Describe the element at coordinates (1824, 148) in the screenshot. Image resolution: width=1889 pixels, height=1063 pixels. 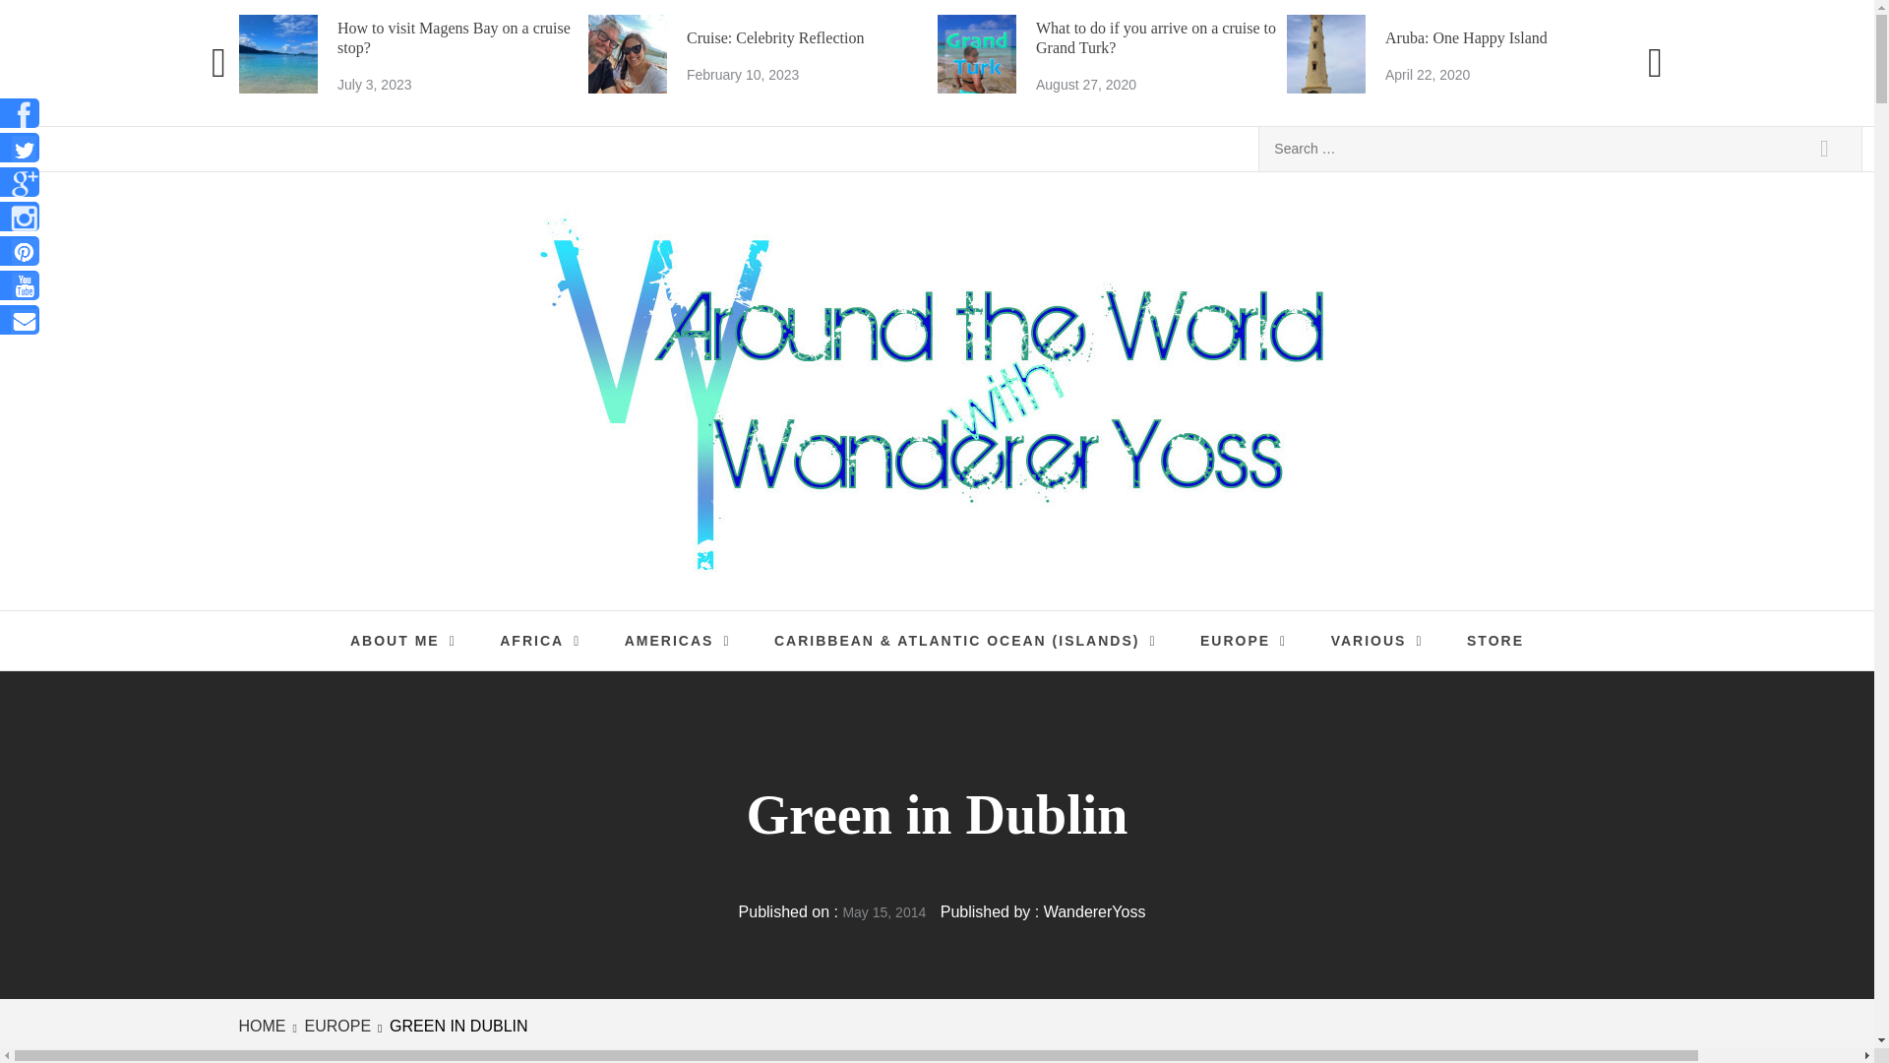
I see `Cruise: Celebrity Reflection` at that location.